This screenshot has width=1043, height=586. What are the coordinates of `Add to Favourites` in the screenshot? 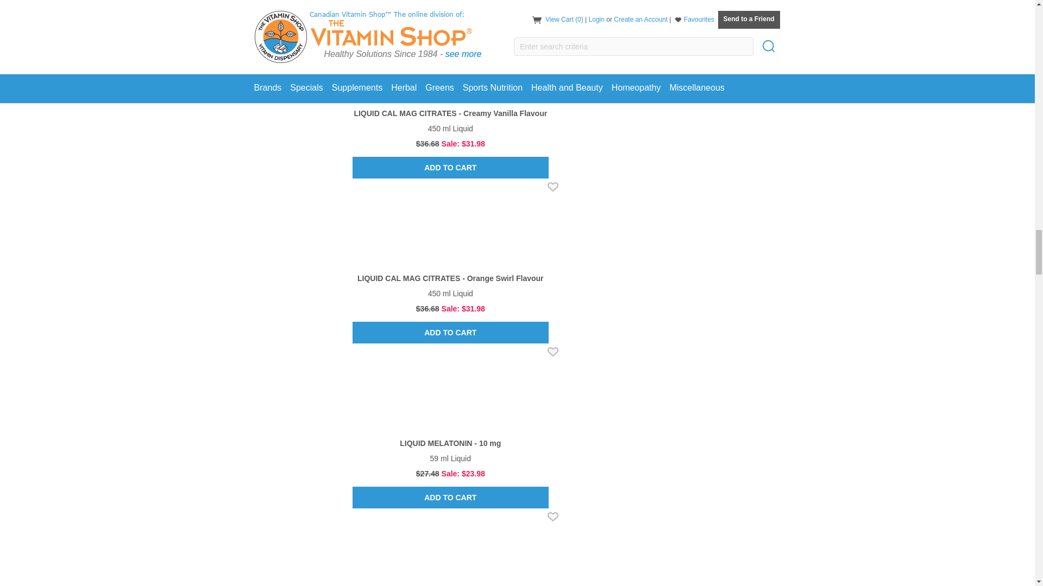 It's located at (553, 352).